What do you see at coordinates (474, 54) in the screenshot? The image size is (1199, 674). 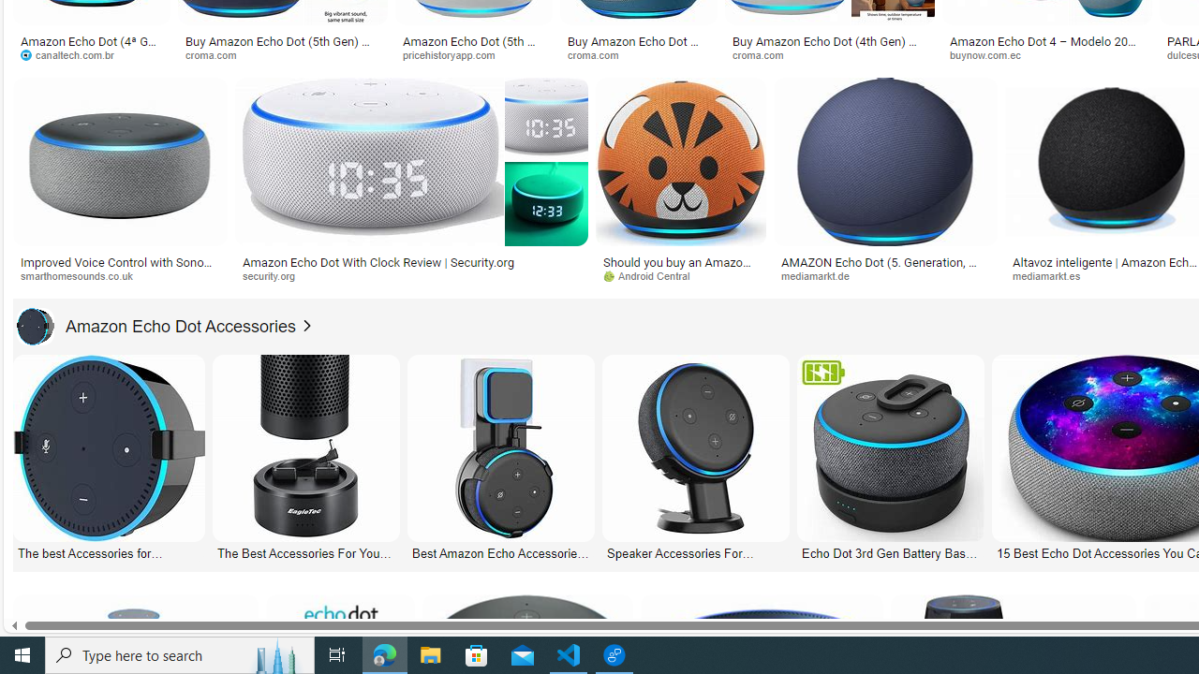 I see `pricehistoryapp.com` at bounding box center [474, 54].